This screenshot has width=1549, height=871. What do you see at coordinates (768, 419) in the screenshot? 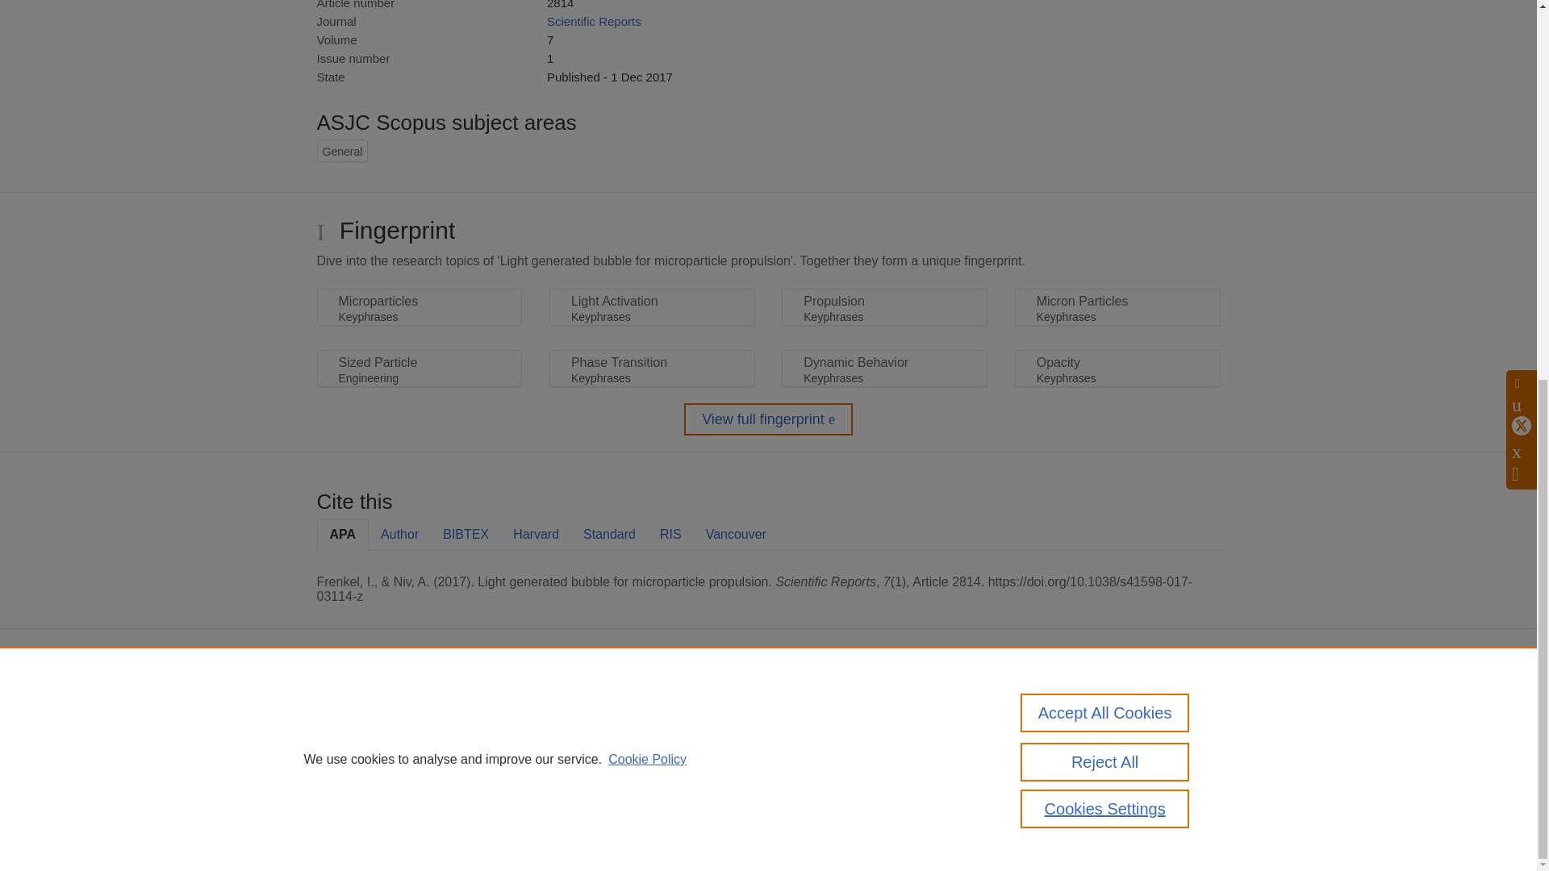
I see `View full fingerprint` at bounding box center [768, 419].